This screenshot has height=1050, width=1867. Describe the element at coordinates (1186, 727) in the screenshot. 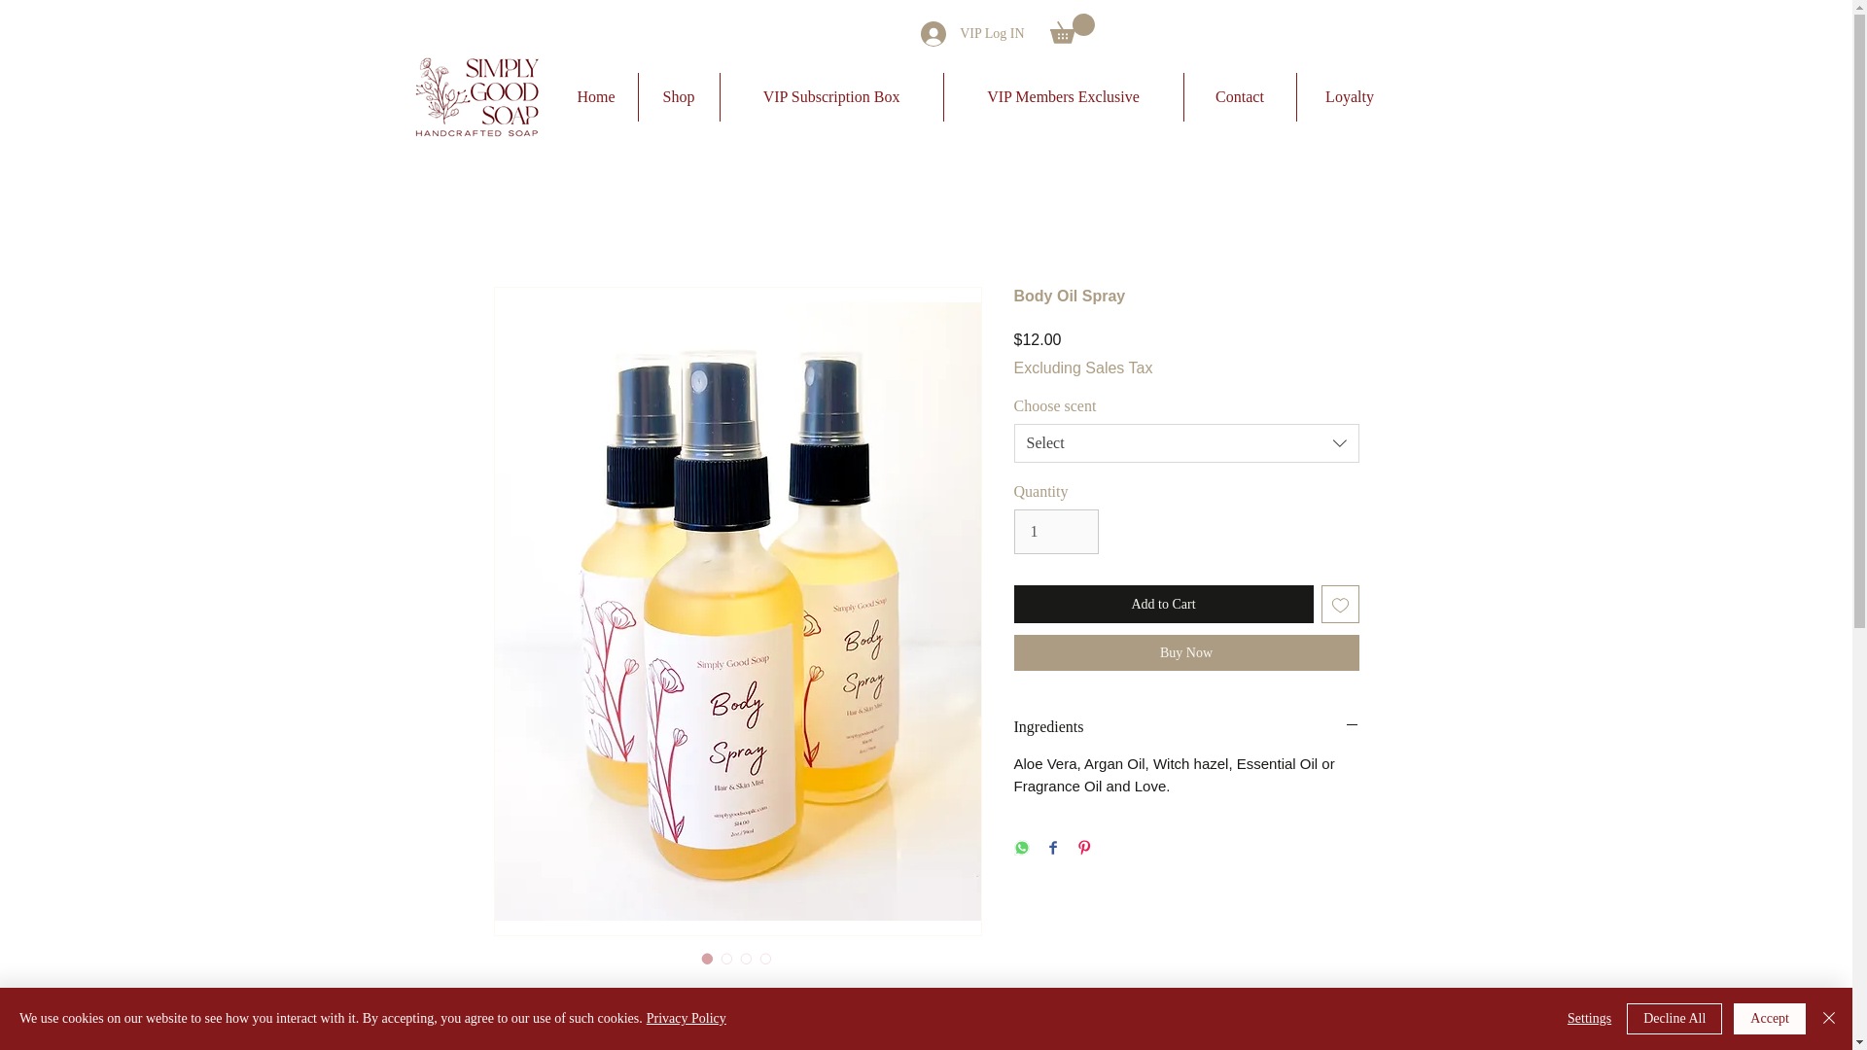

I see `Ingredients` at that location.